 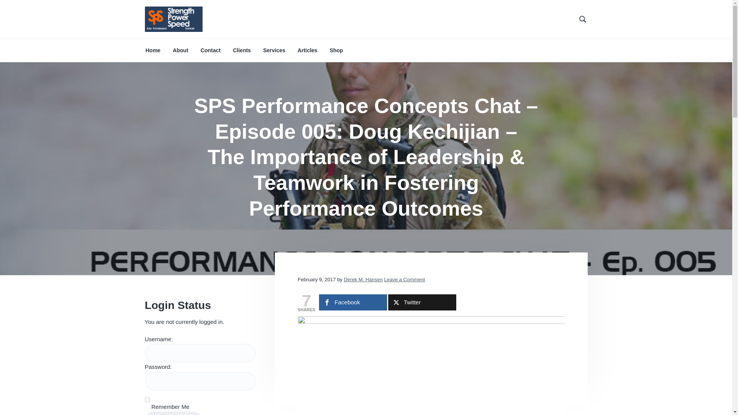 I want to click on Twitter, so click(x=422, y=302).